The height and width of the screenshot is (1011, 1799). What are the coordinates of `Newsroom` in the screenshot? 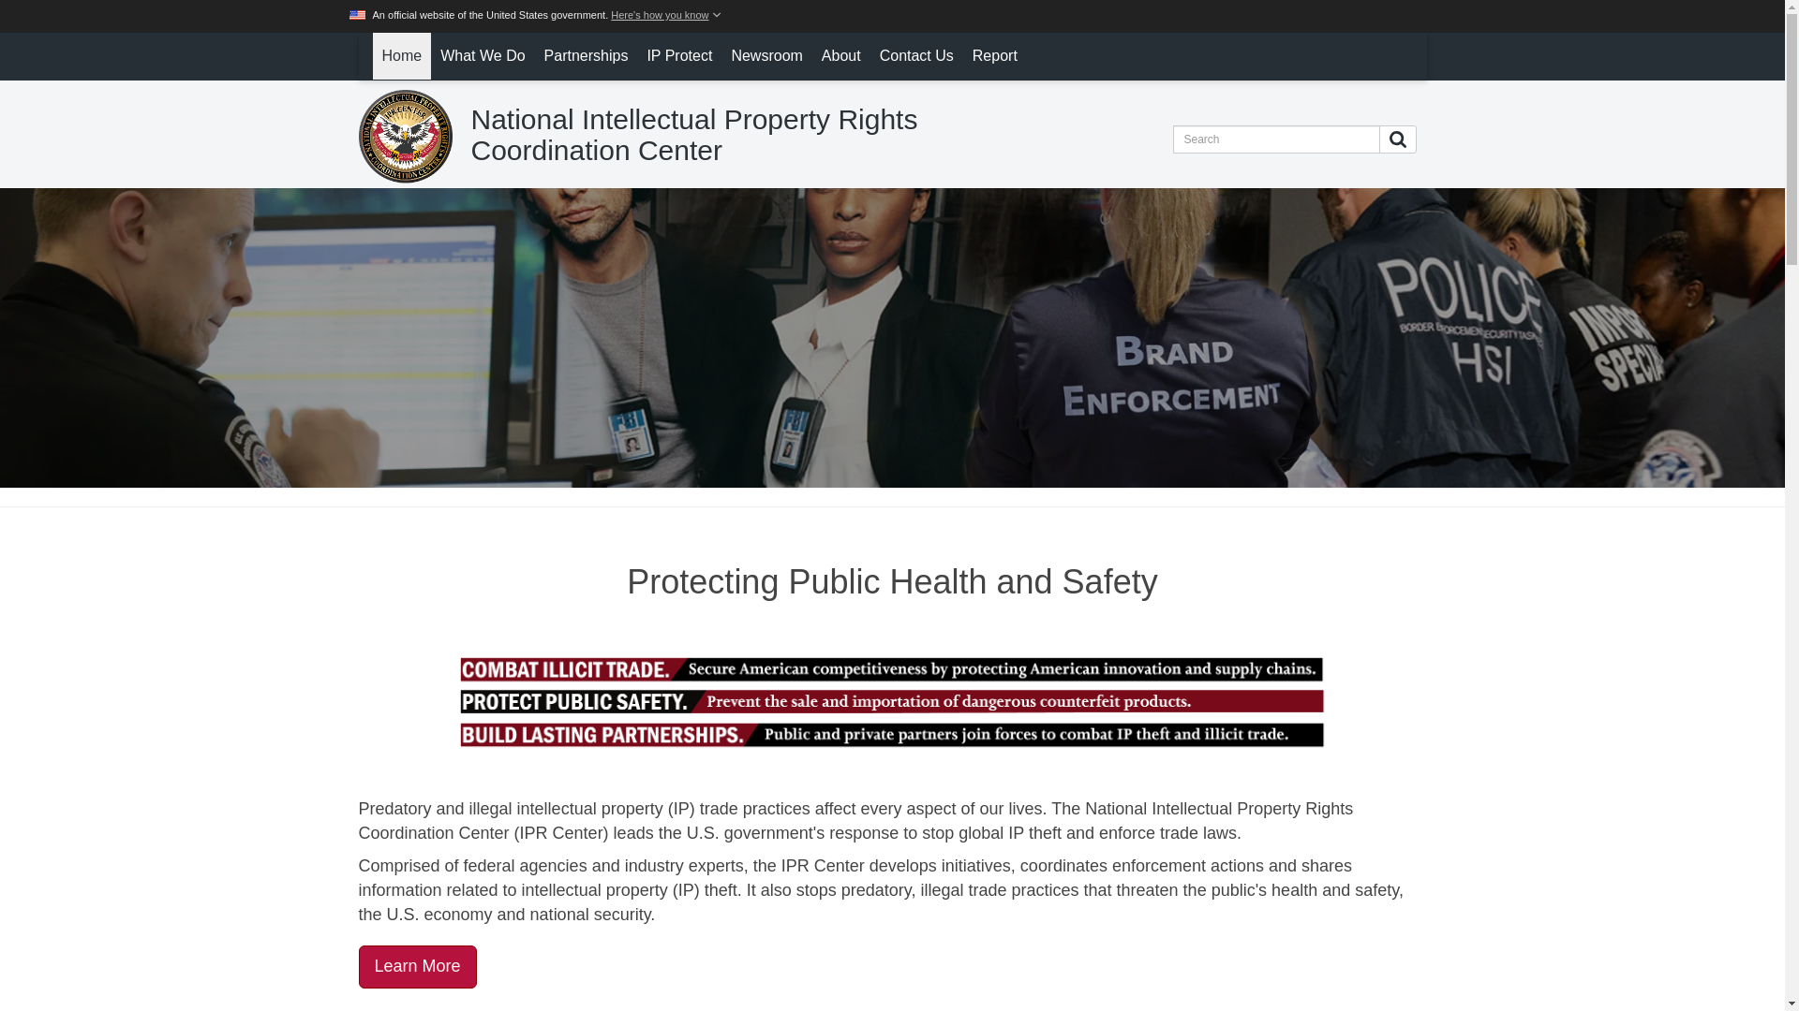 It's located at (766, 56).